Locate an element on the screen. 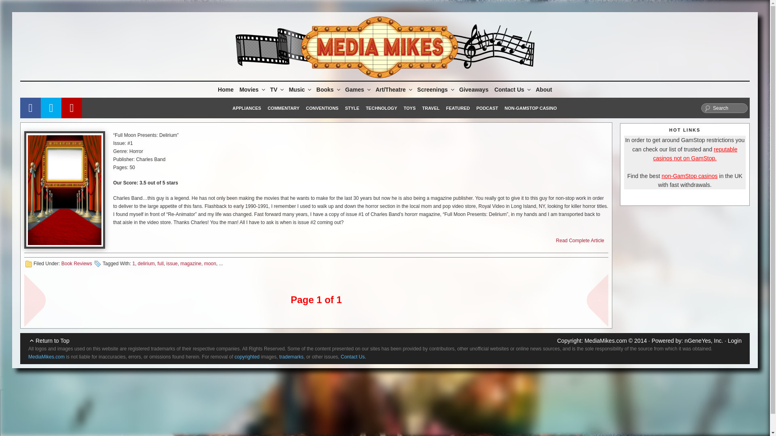  trademark is located at coordinates (291, 357).